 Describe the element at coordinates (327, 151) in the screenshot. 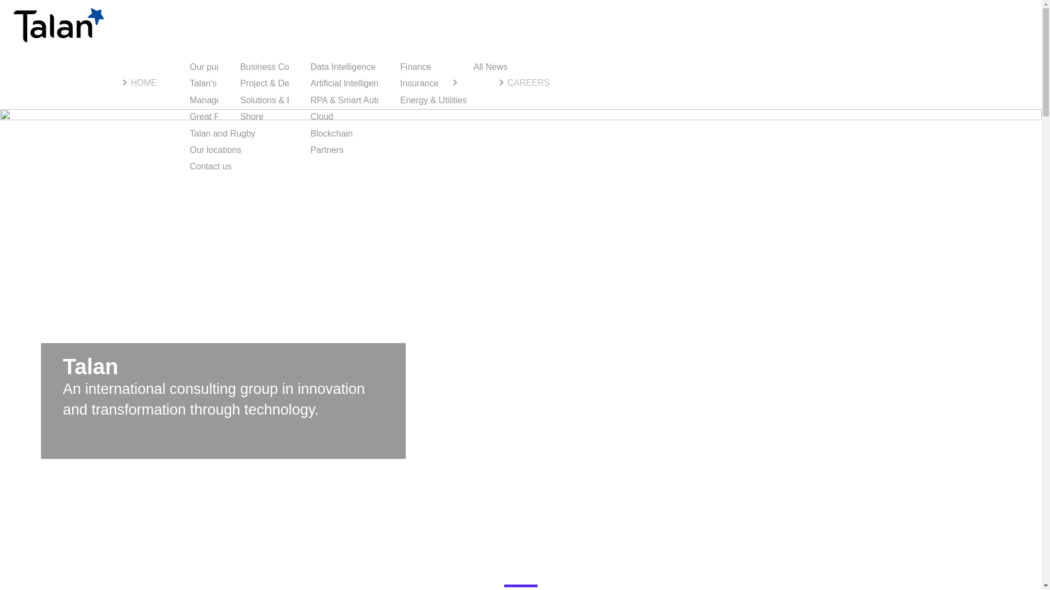

I see `Partners` at that location.